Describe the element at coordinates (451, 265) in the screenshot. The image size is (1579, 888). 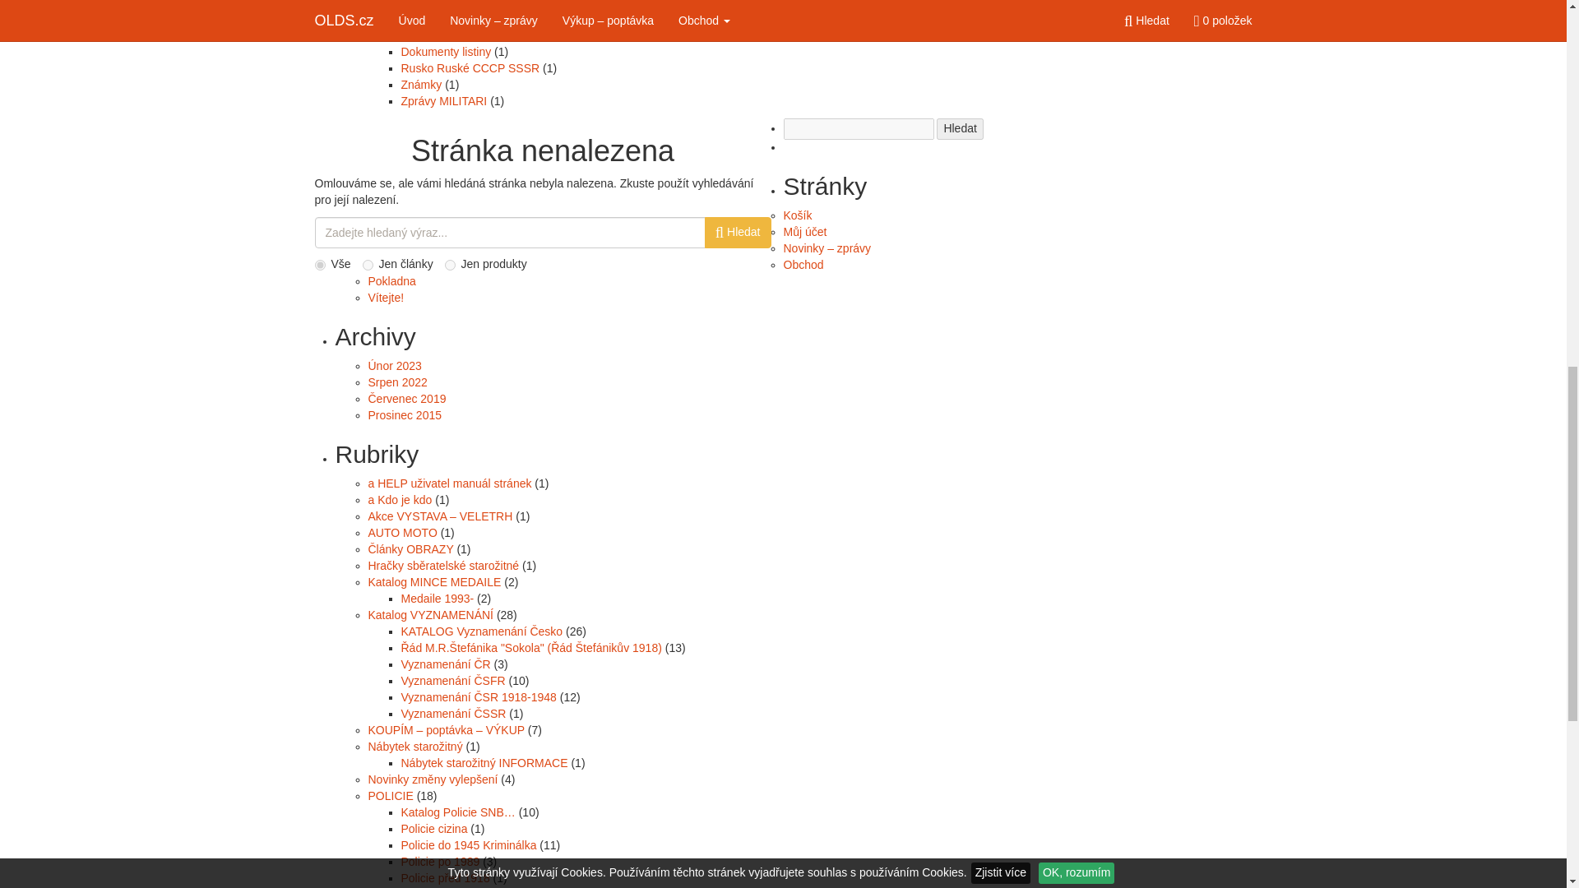
I see `product` at that location.